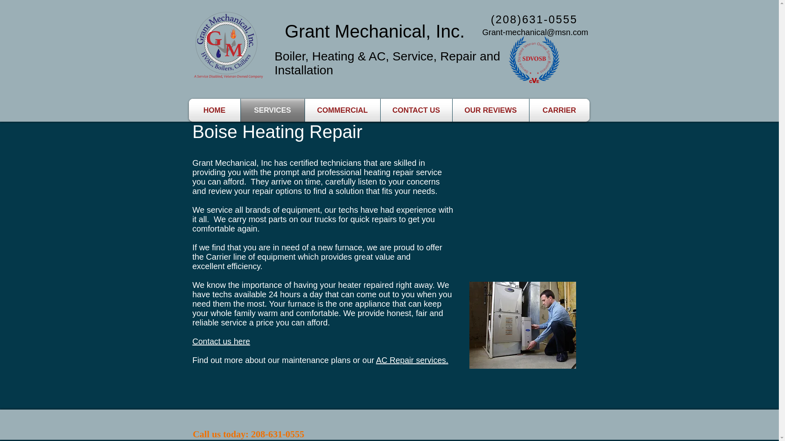  What do you see at coordinates (412, 360) in the screenshot?
I see `AC Repair services.` at bounding box center [412, 360].